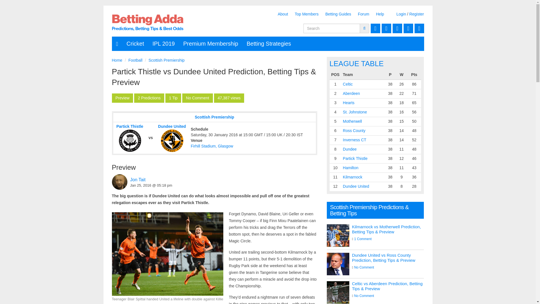  I want to click on Top Members, so click(307, 14).